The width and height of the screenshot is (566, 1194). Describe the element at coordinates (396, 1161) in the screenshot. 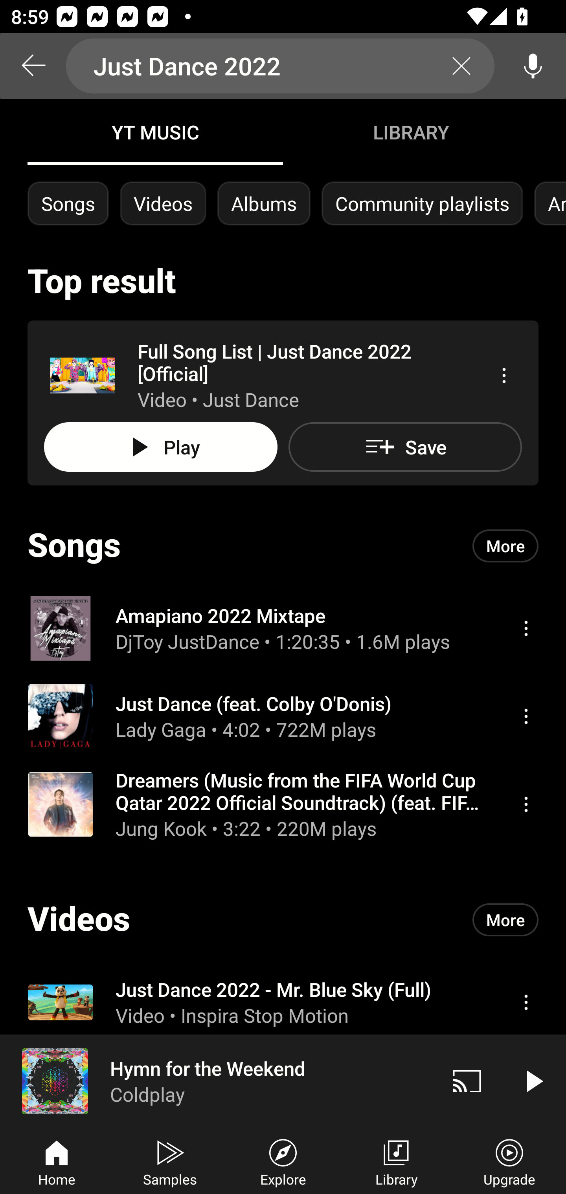

I see `Library` at that location.